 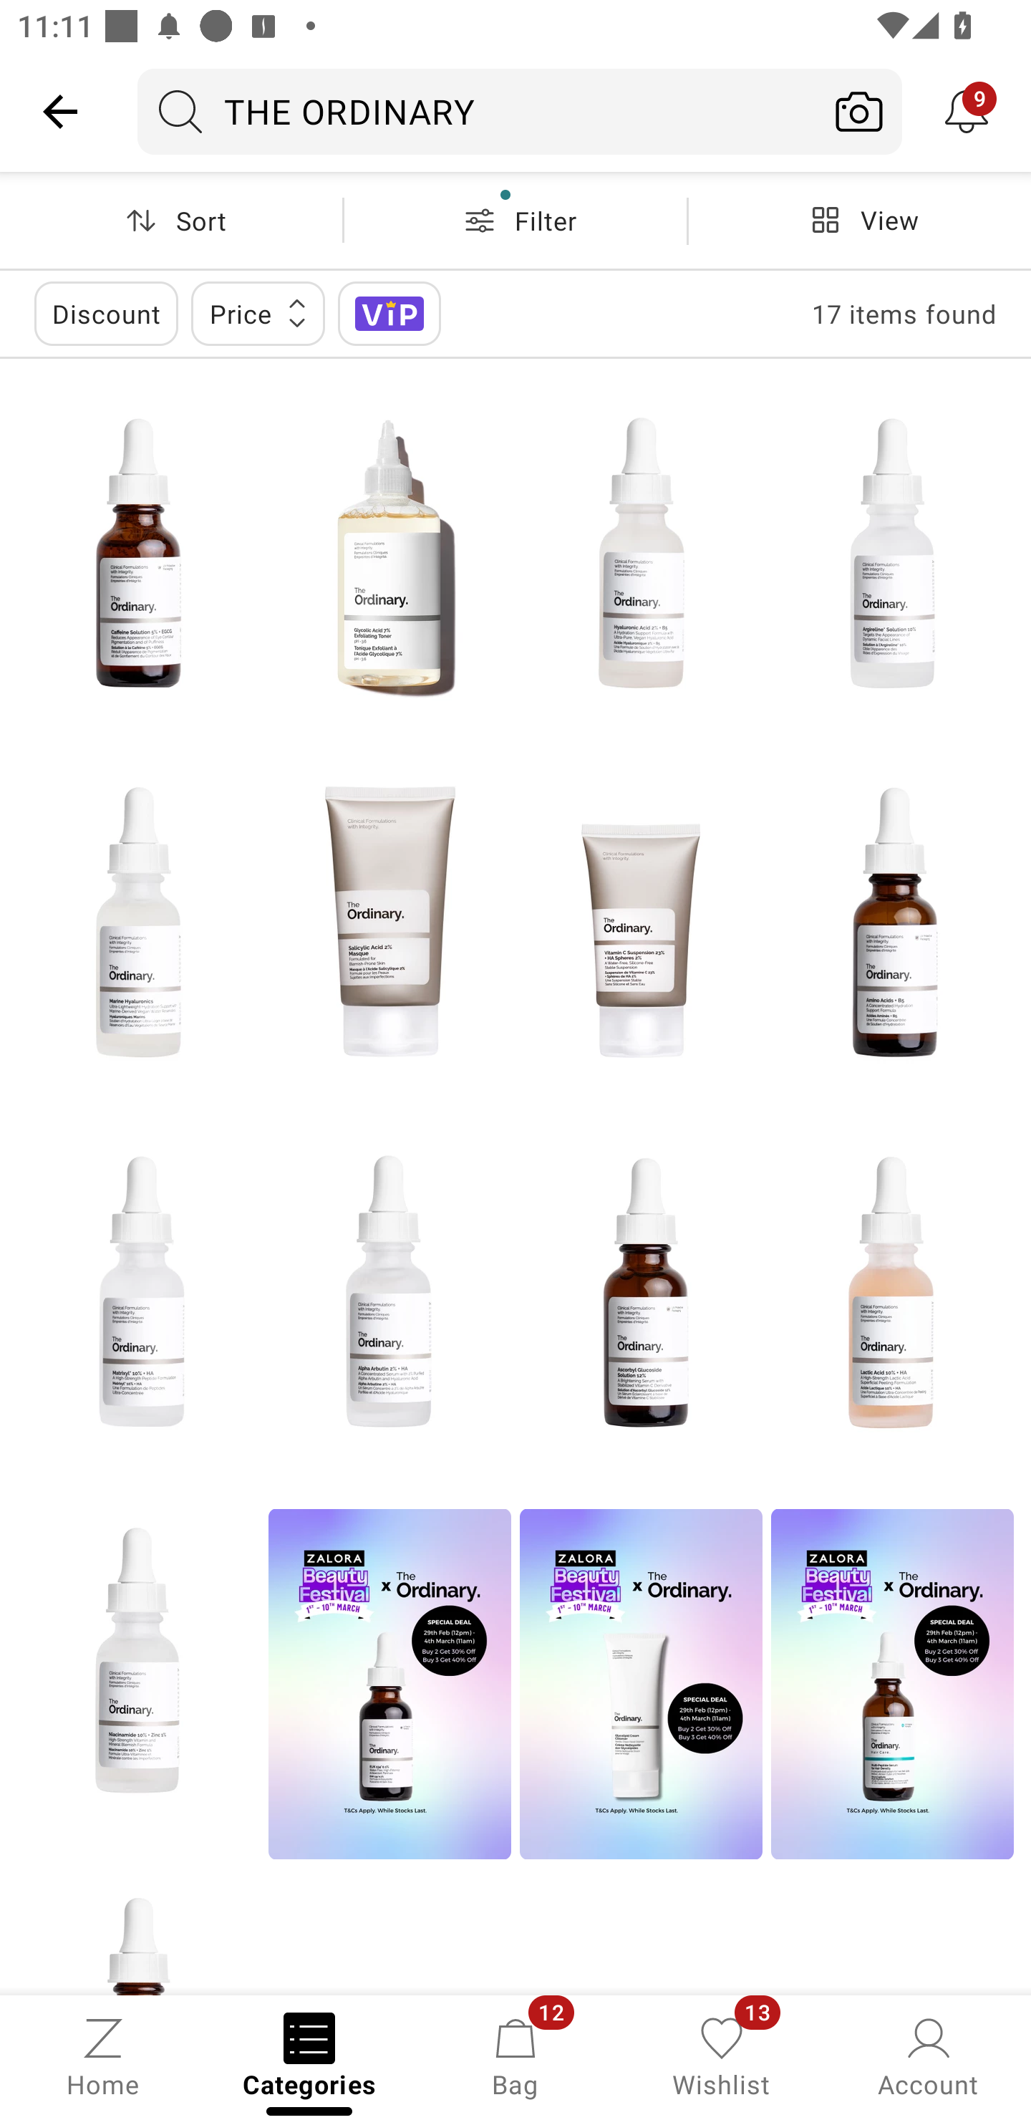 What do you see at coordinates (477, 111) in the screenshot?
I see `THE ORDINARY` at bounding box center [477, 111].